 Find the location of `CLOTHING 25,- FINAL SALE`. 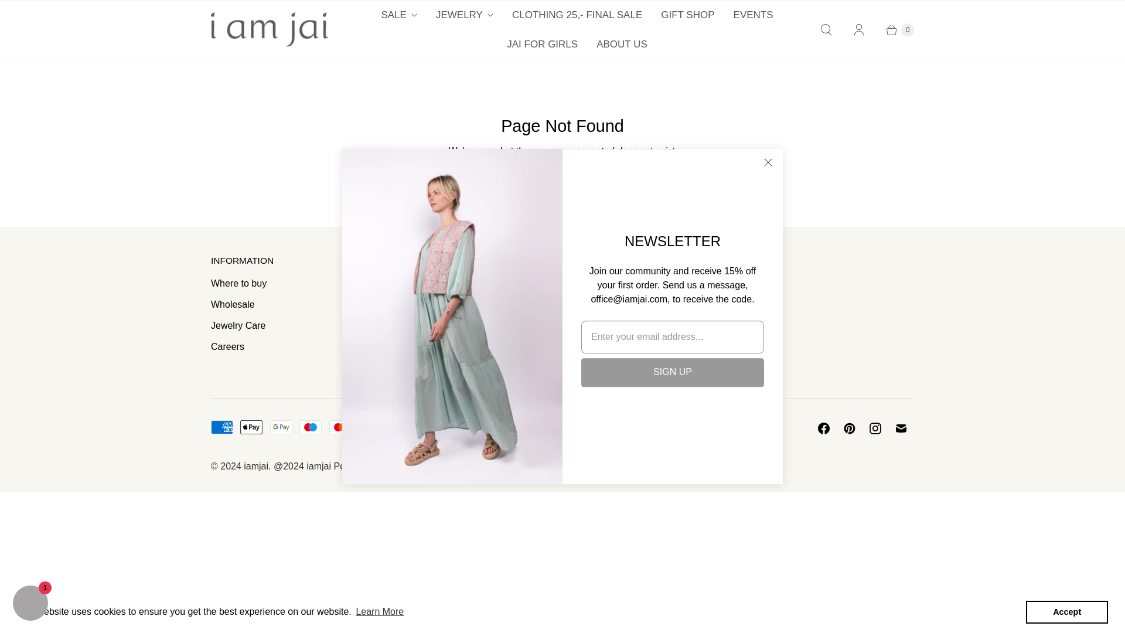

CLOTHING 25,- FINAL SALE is located at coordinates (577, 15).